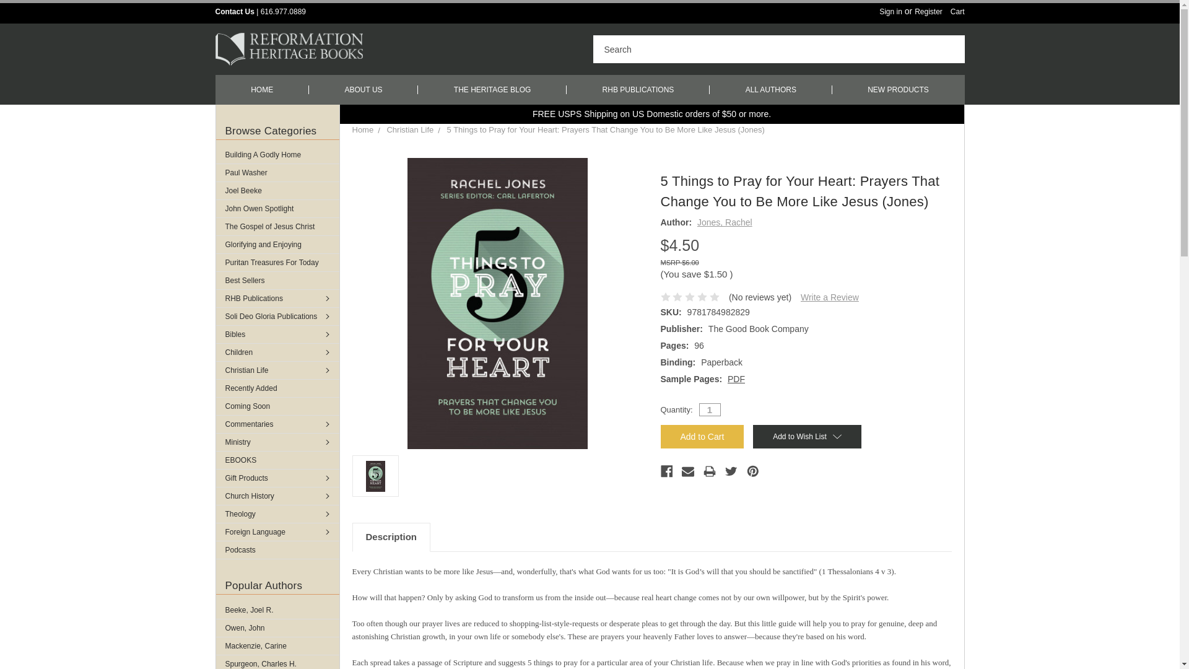  I want to click on RHB Publications, so click(277, 298).